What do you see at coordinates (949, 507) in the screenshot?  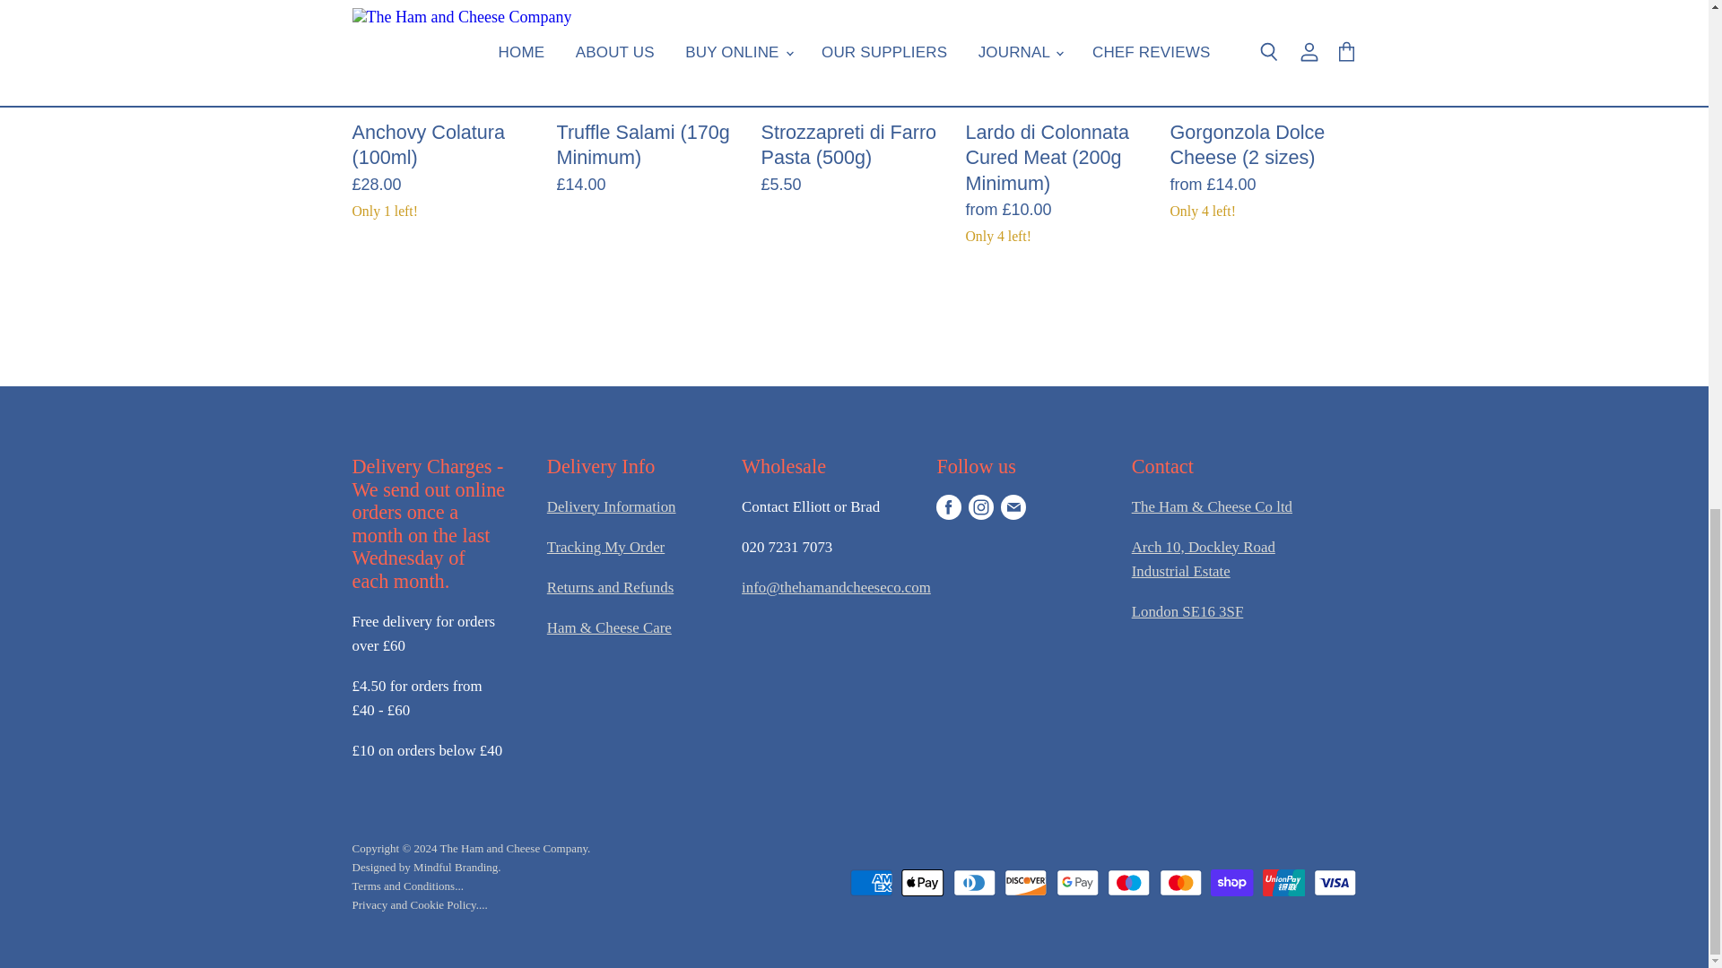 I see `Facebook` at bounding box center [949, 507].